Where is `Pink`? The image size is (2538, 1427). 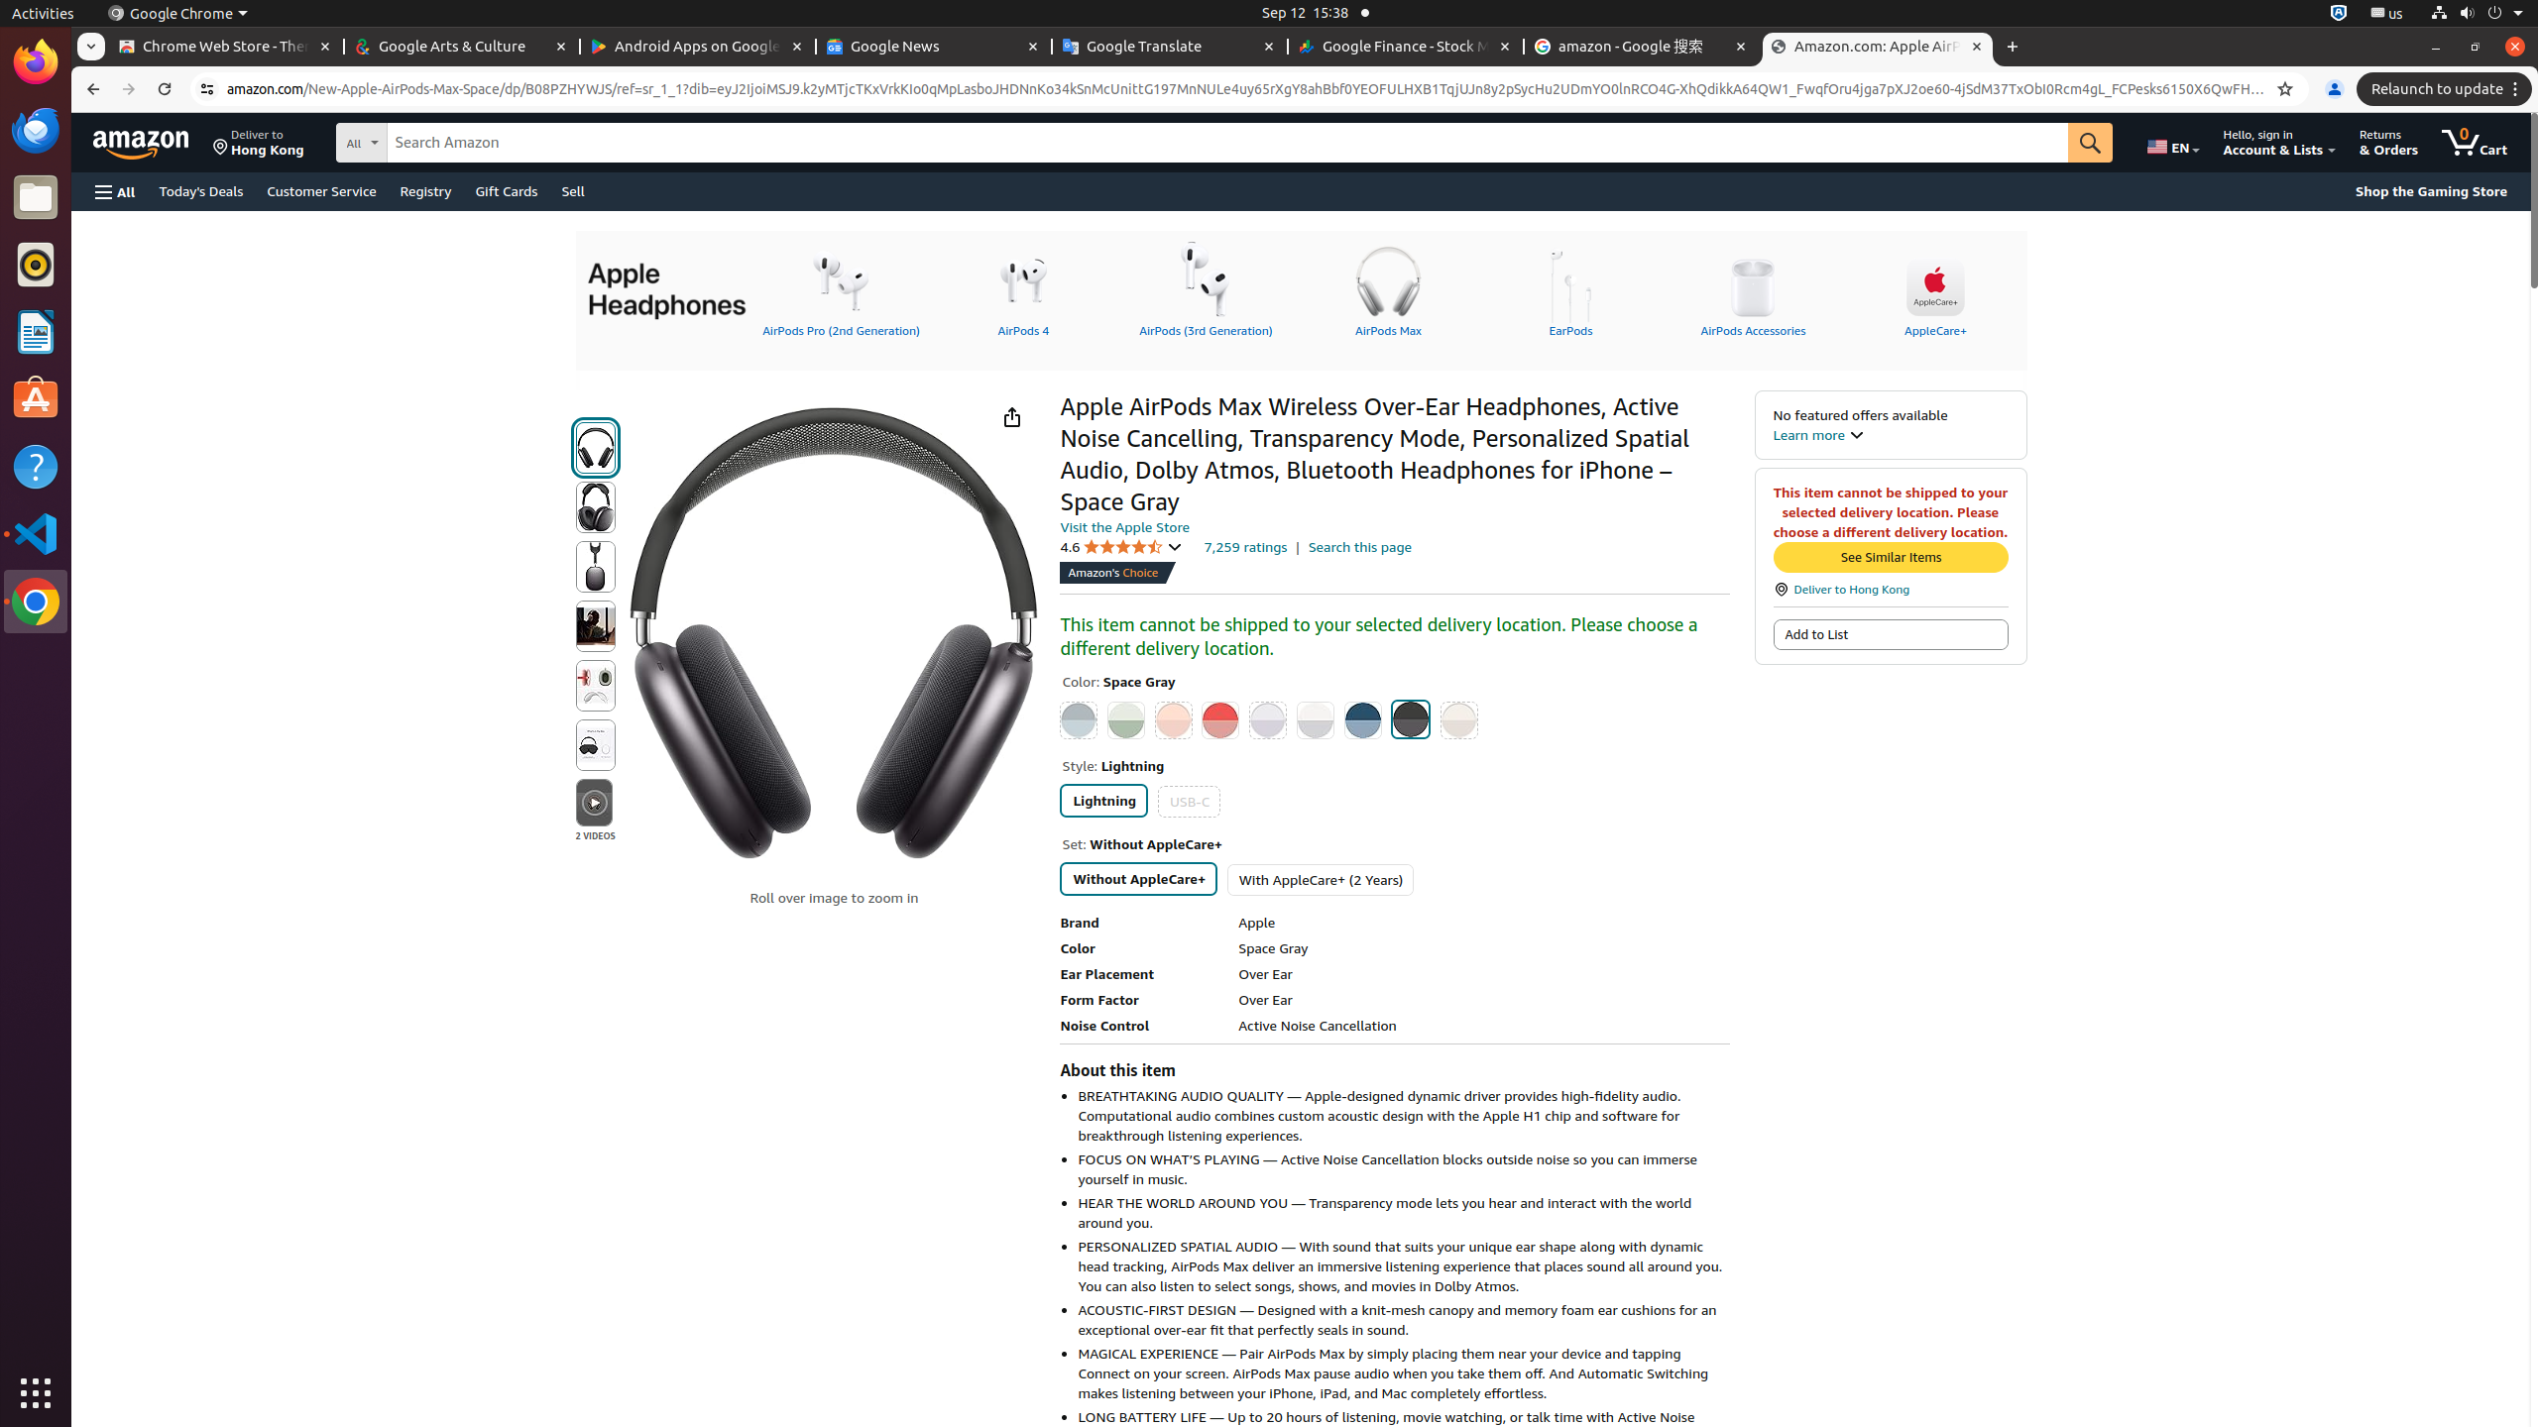
Pink is located at coordinates (1221, 719).